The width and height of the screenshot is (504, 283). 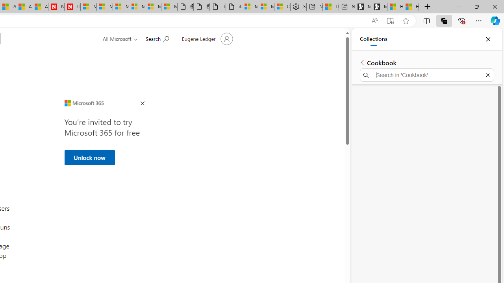 I want to click on Unlock now, so click(x=89, y=157).